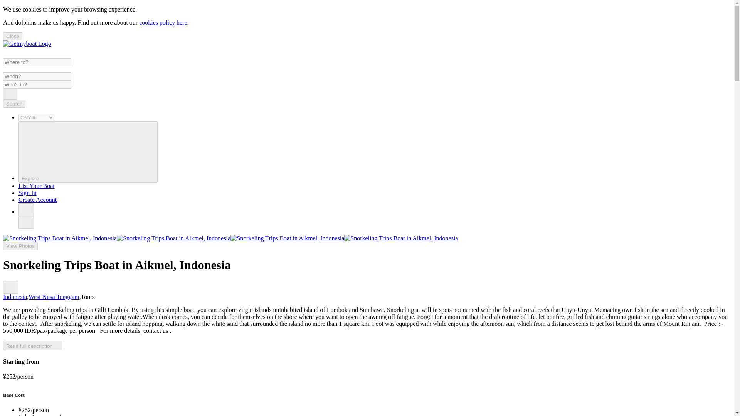  What do you see at coordinates (15, 297) in the screenshot?
I see `Indonesia` at bounding box center [15, 297].